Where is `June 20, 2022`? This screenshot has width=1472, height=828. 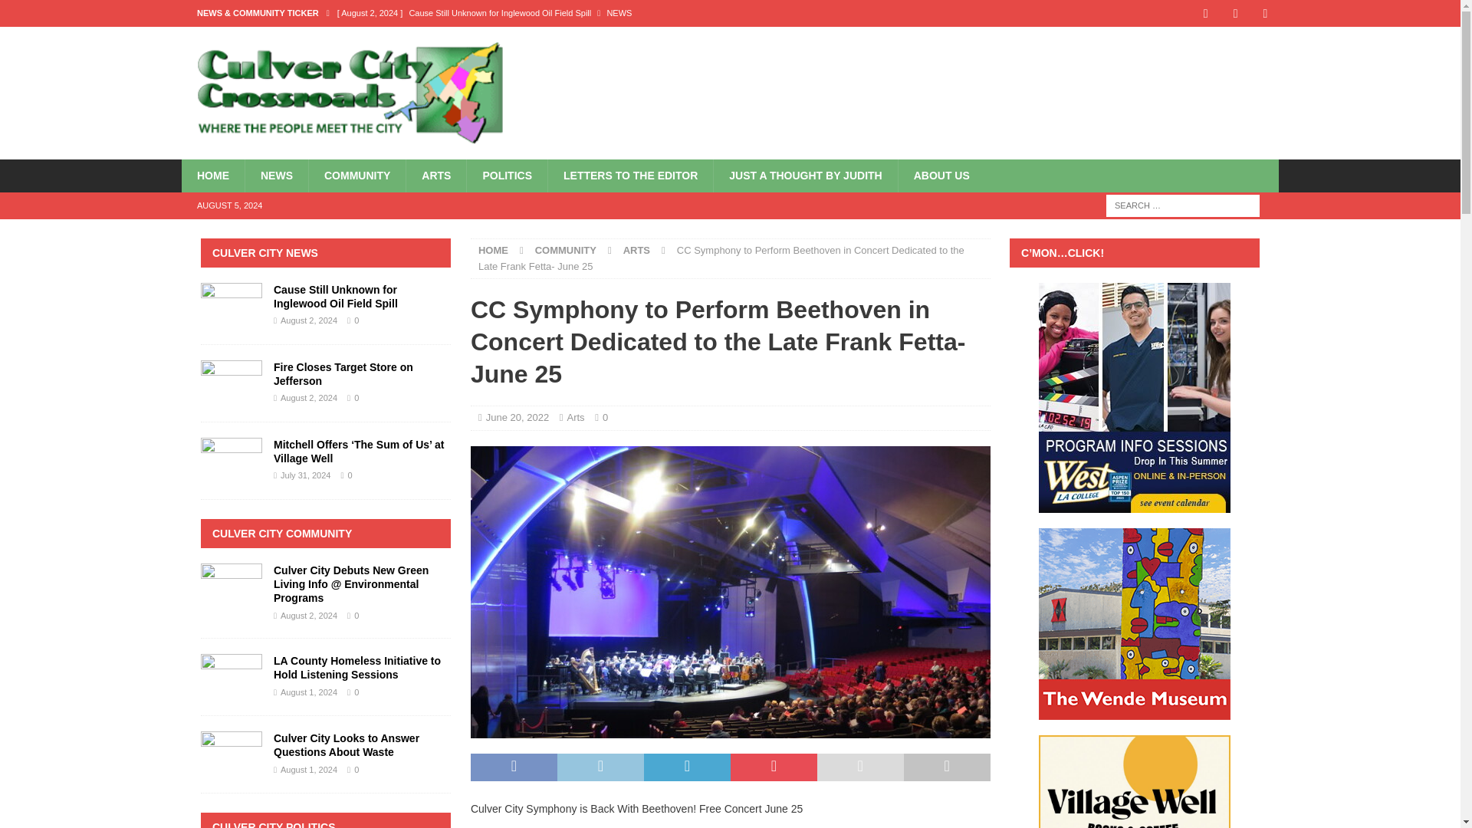 June 20, 2022 is located at coordinates (517, 417).